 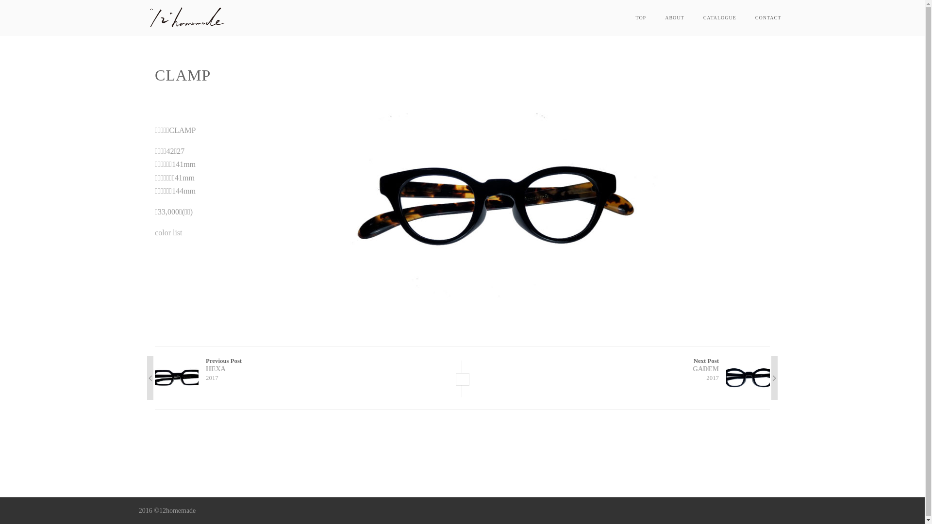 What do you see at coordinates (212, 378) in the screenshot?
I see `2017` at bounding box center [212, 378].